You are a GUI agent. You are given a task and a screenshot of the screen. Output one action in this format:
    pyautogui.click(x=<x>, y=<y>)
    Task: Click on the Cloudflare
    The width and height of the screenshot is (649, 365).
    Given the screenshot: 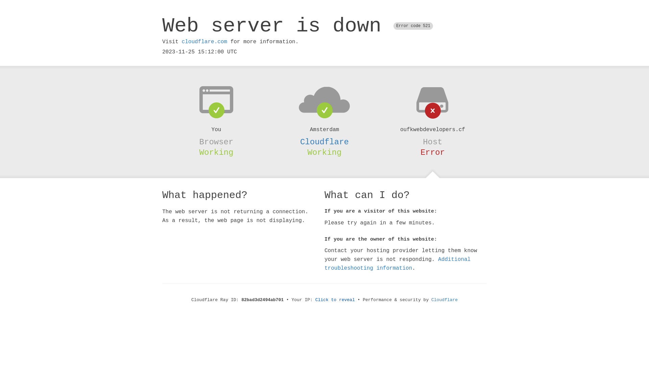 What is the action you would take?
    pyautogui.click(x=324, y=142)
    